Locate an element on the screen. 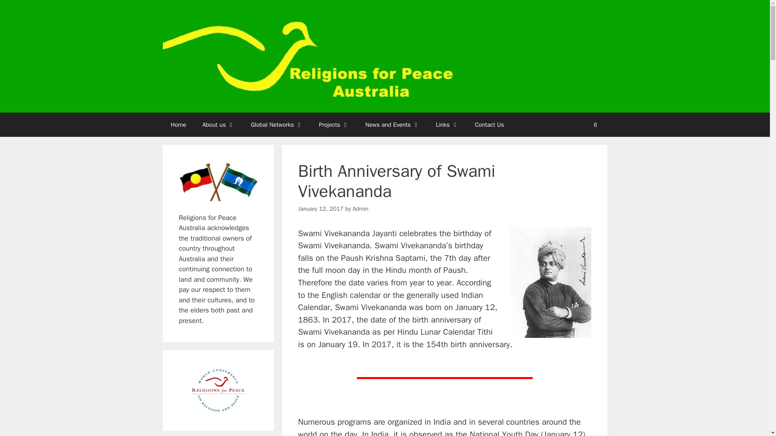 The height and width of the screenshot is (436, 776). Links is located at coordinates (447, 124).